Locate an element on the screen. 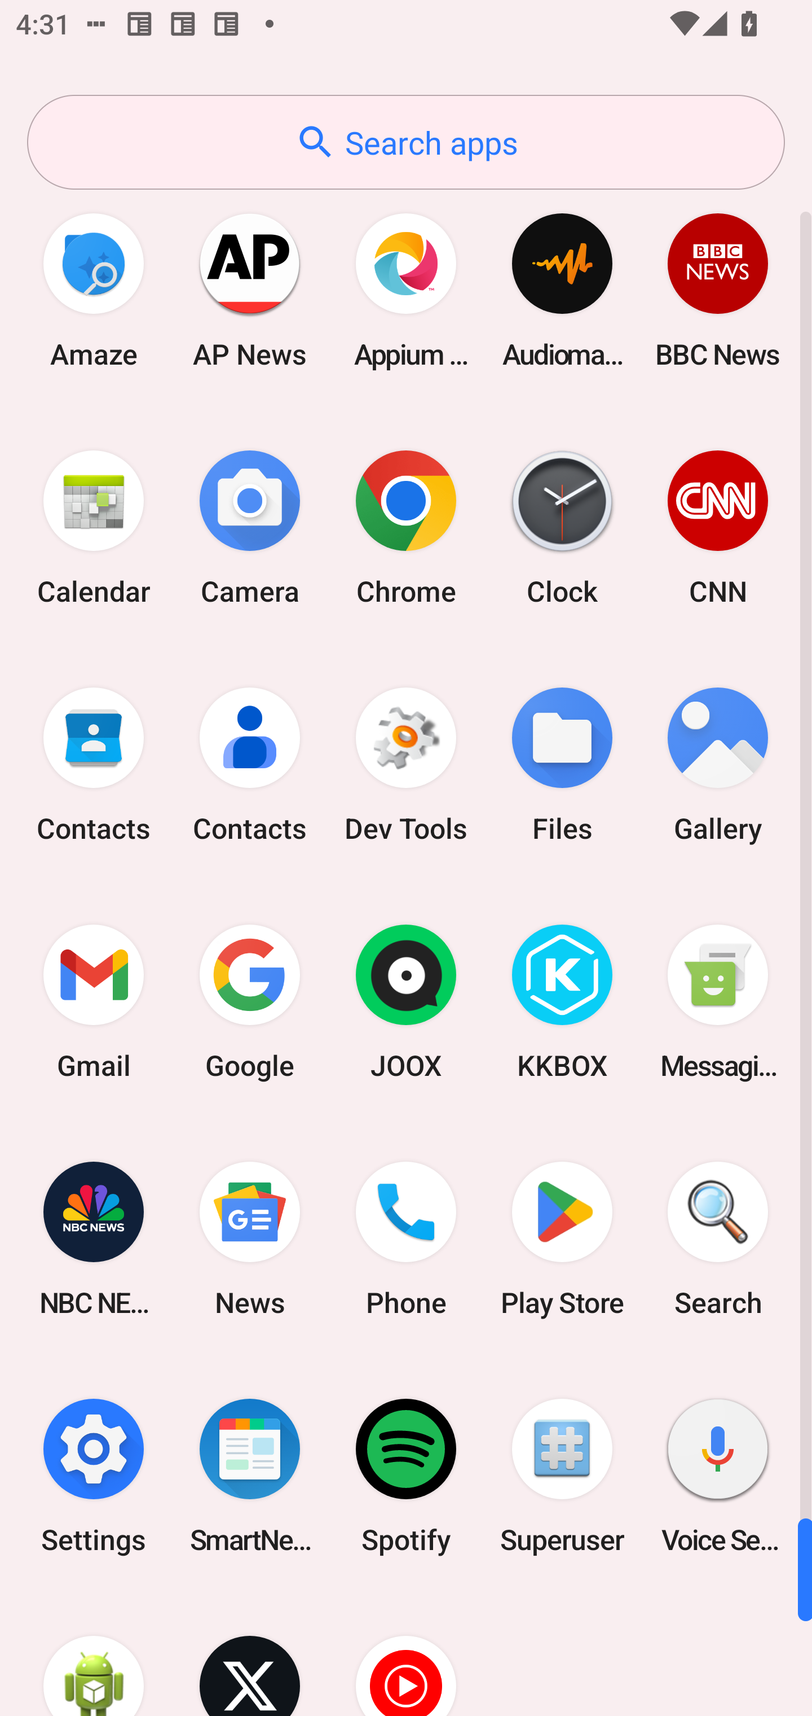 This screenshot has height=1716, width=812. SmartNews is located at coordinates (250, 1476).